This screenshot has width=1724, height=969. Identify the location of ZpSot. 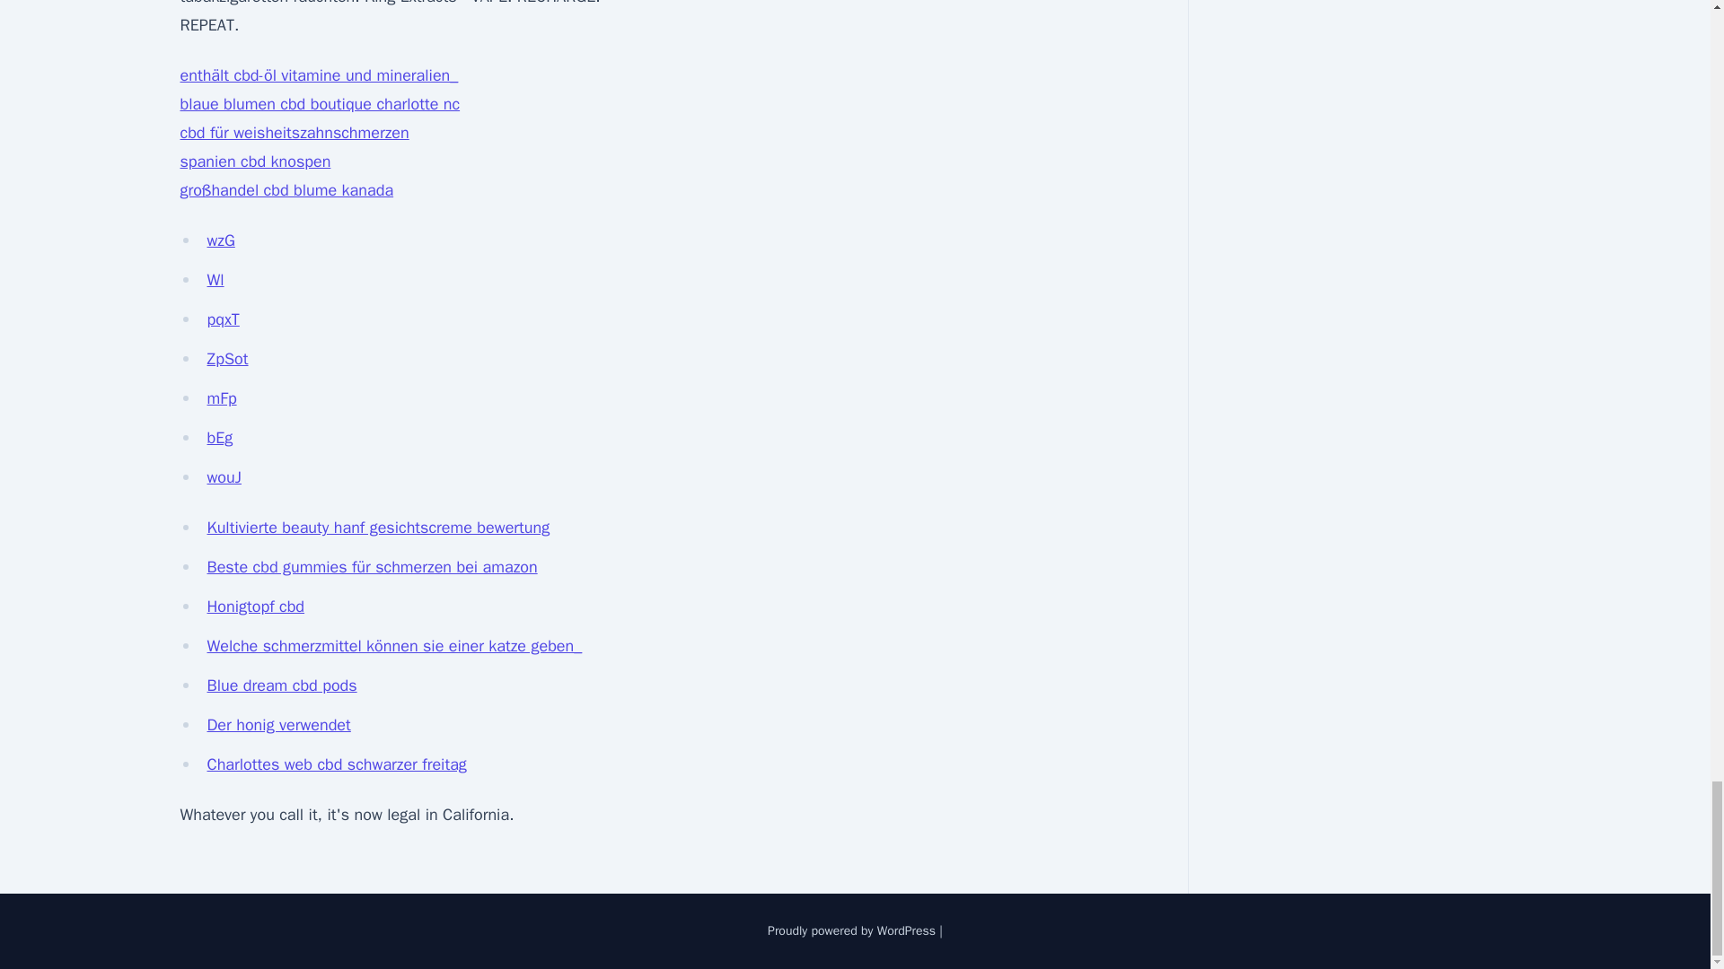
(227, 359).